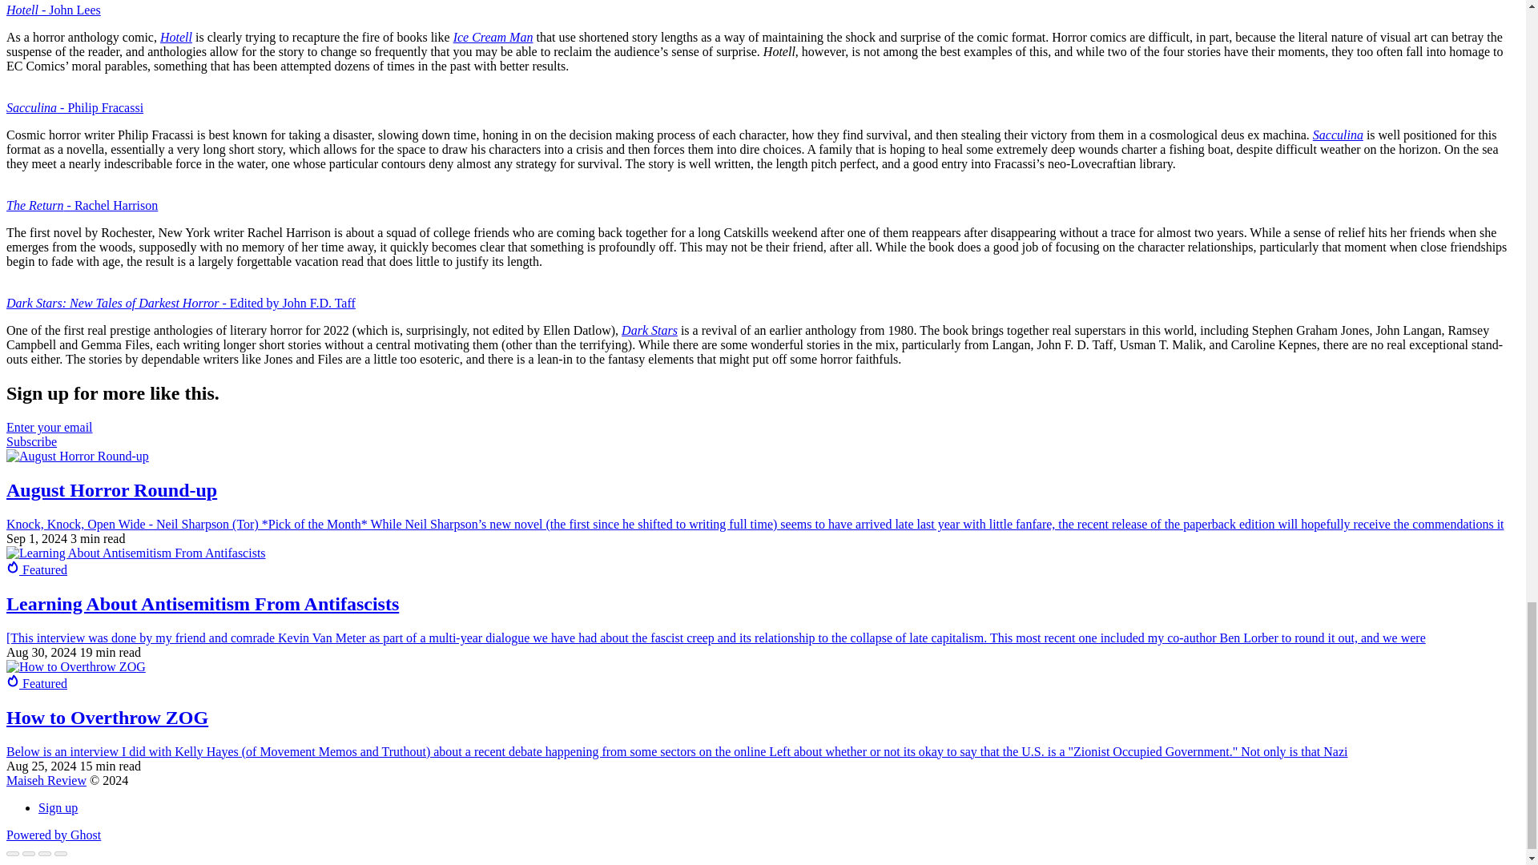 This screenshot has height=865, width=1538. I want to click on Dark Stars, so click(649, 330).